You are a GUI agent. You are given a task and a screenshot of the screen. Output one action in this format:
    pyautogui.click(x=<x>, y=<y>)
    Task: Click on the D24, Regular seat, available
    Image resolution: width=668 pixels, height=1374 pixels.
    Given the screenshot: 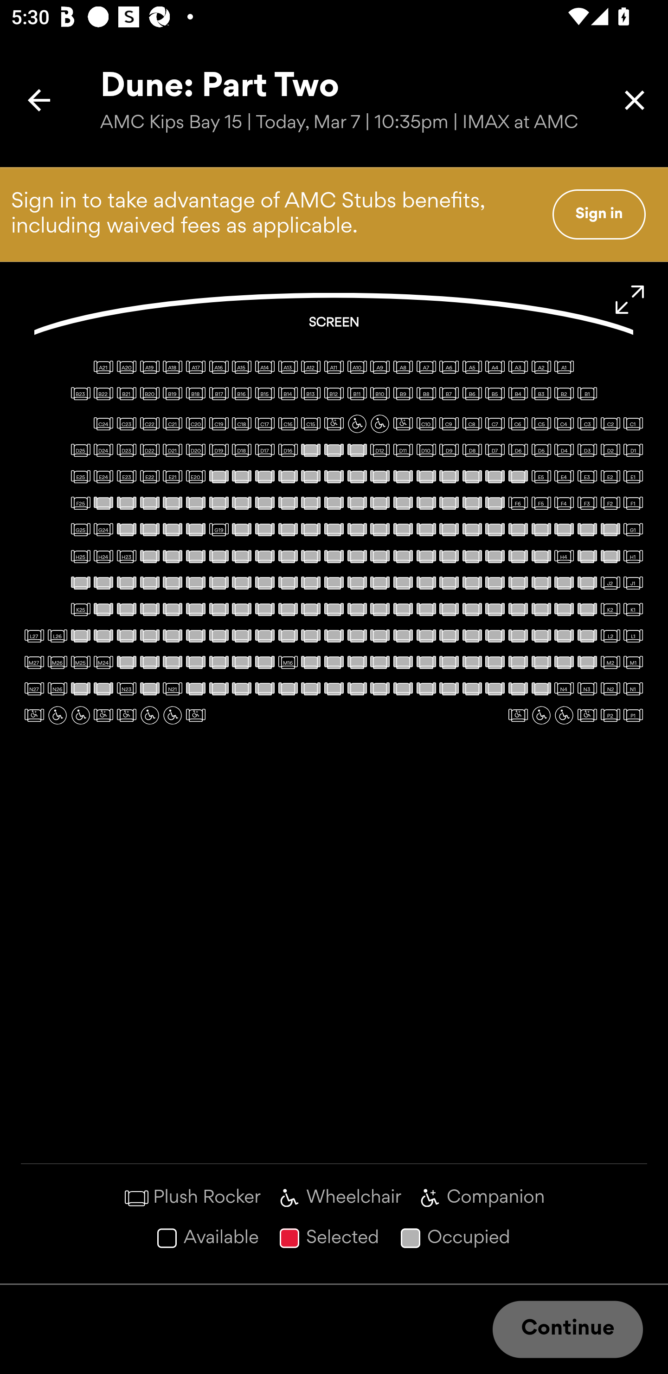 What is the action you would take?
    pyautogui.click(x=103, y=450)
    